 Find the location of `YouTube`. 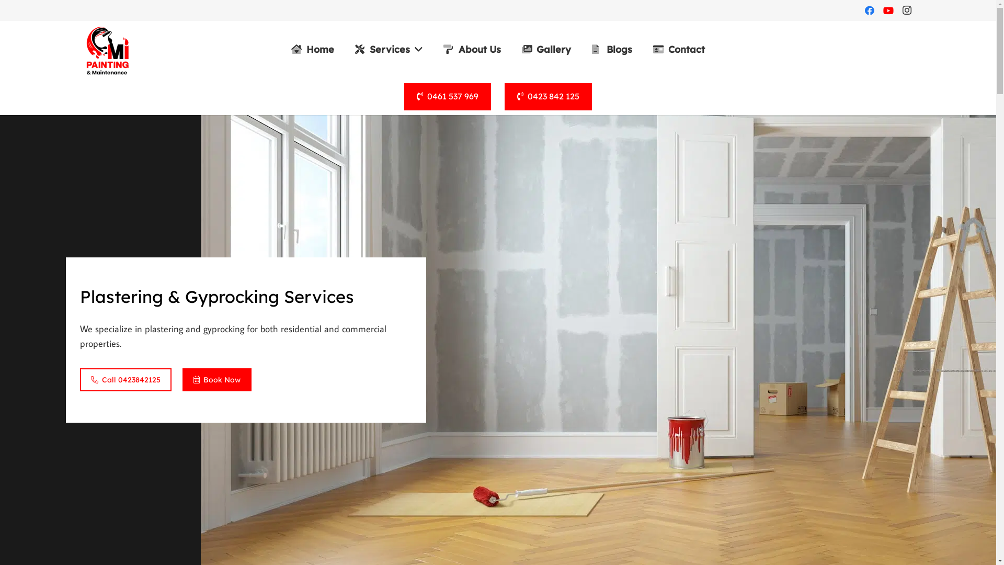

YouTube is located at coordinates (612, 473).